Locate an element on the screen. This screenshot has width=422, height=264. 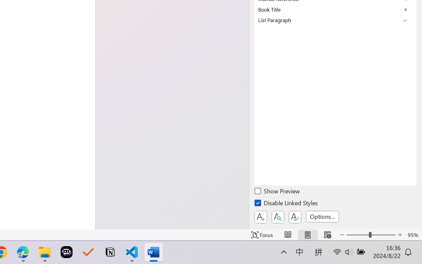
Options... is located at coordinates (322, 216).